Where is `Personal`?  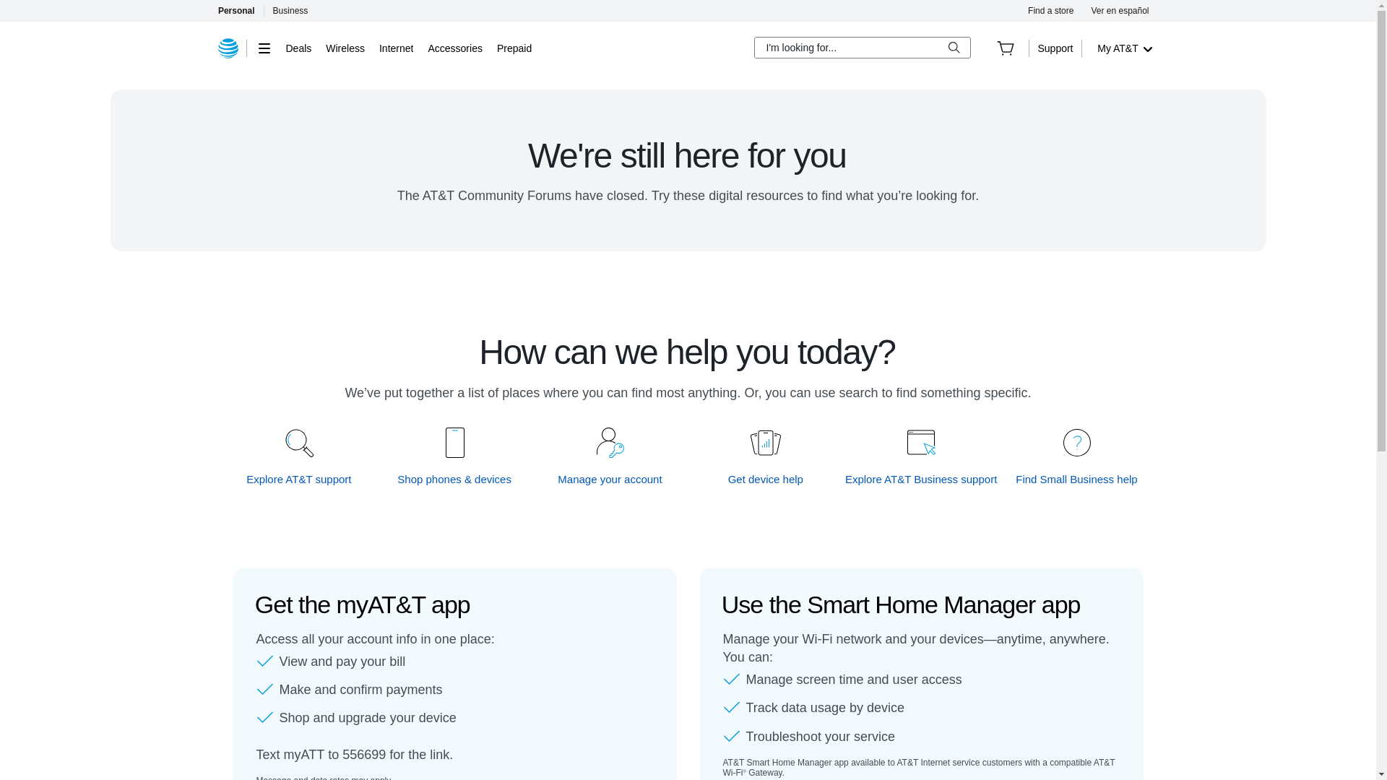 Personal is located at coordinates (236, 10).